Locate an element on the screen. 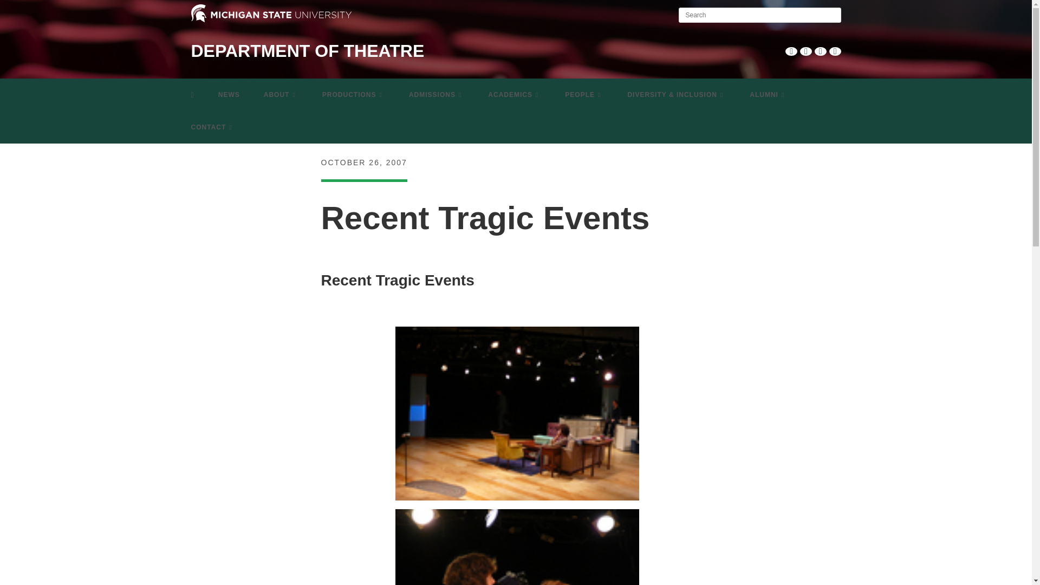 The height and width of the screenshot is (585, 1040). NEWS is located at coordinates (229, 94).